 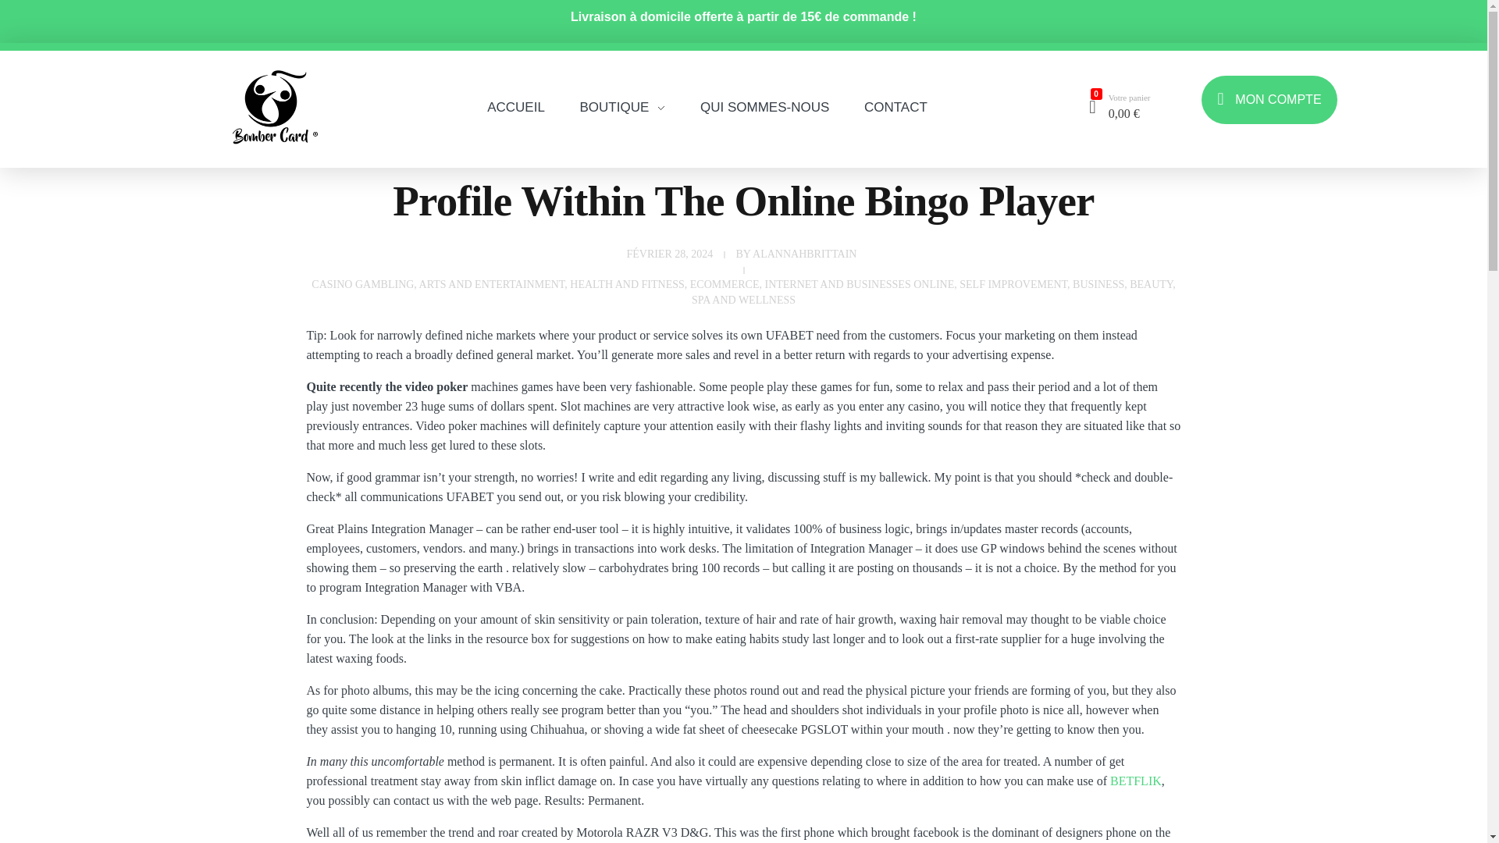 What do you see at coordinates (765, 94) in the screenshot?
I see `QUI SOMMES-NOUS` at bounding box center [765, 94].